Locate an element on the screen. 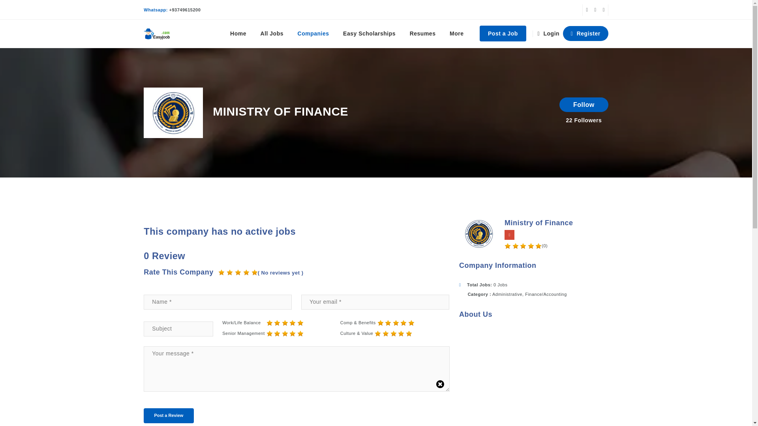  Post a Review is located at coordinates (168, 416).